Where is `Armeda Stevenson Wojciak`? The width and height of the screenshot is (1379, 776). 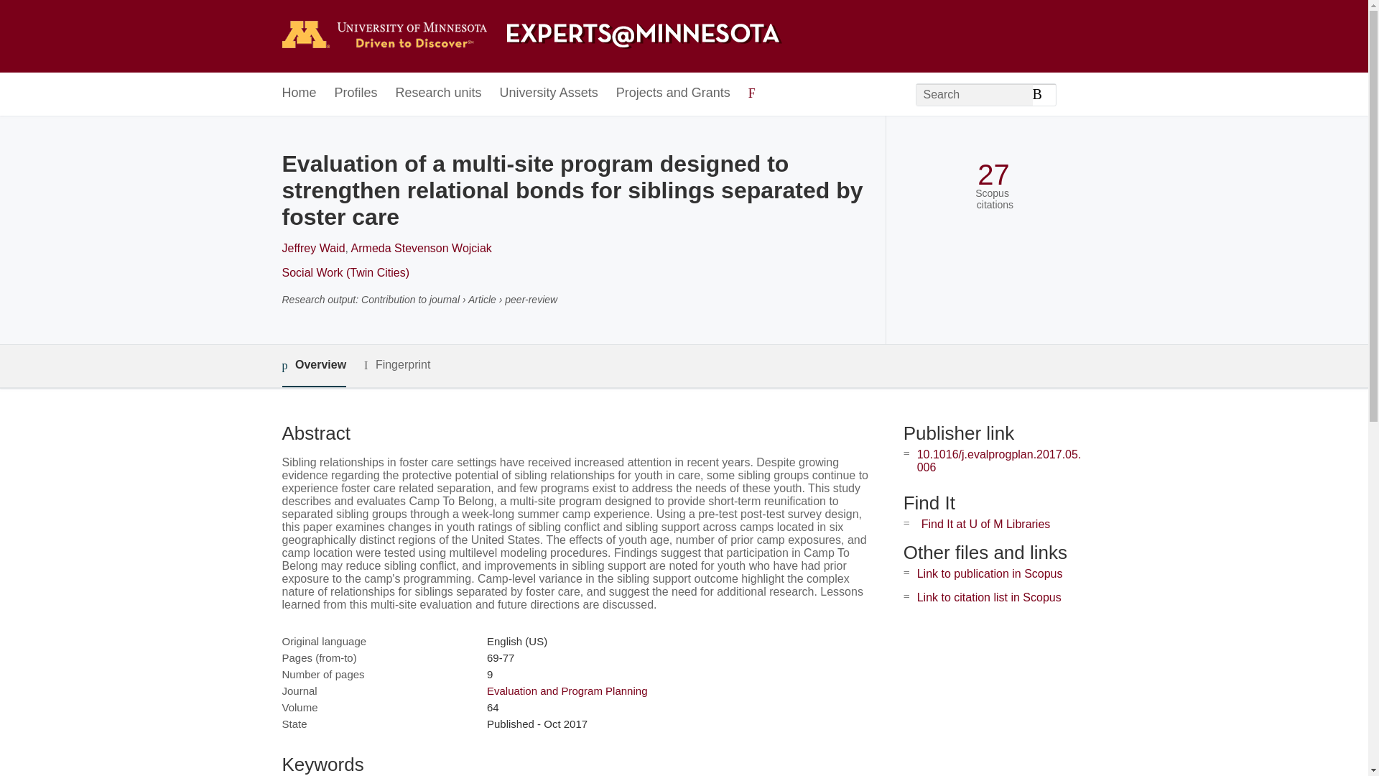 Armeda Stevenson Wojciak is located at coordinates (422, 248).